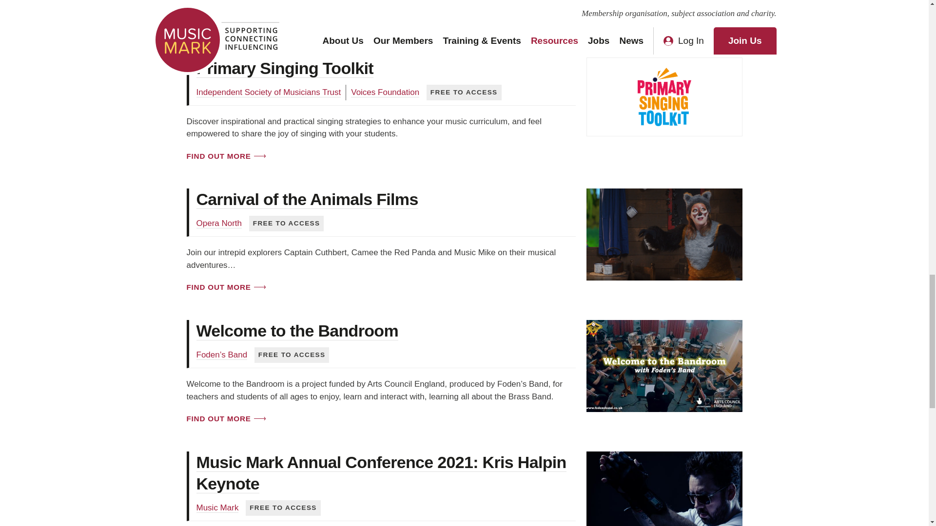 The image size is (936, 526). What do you see at coordinates (268, 93) in the screenshot?
I see `Independent Society of Musicians Trust` at bounding box center [268, 93].